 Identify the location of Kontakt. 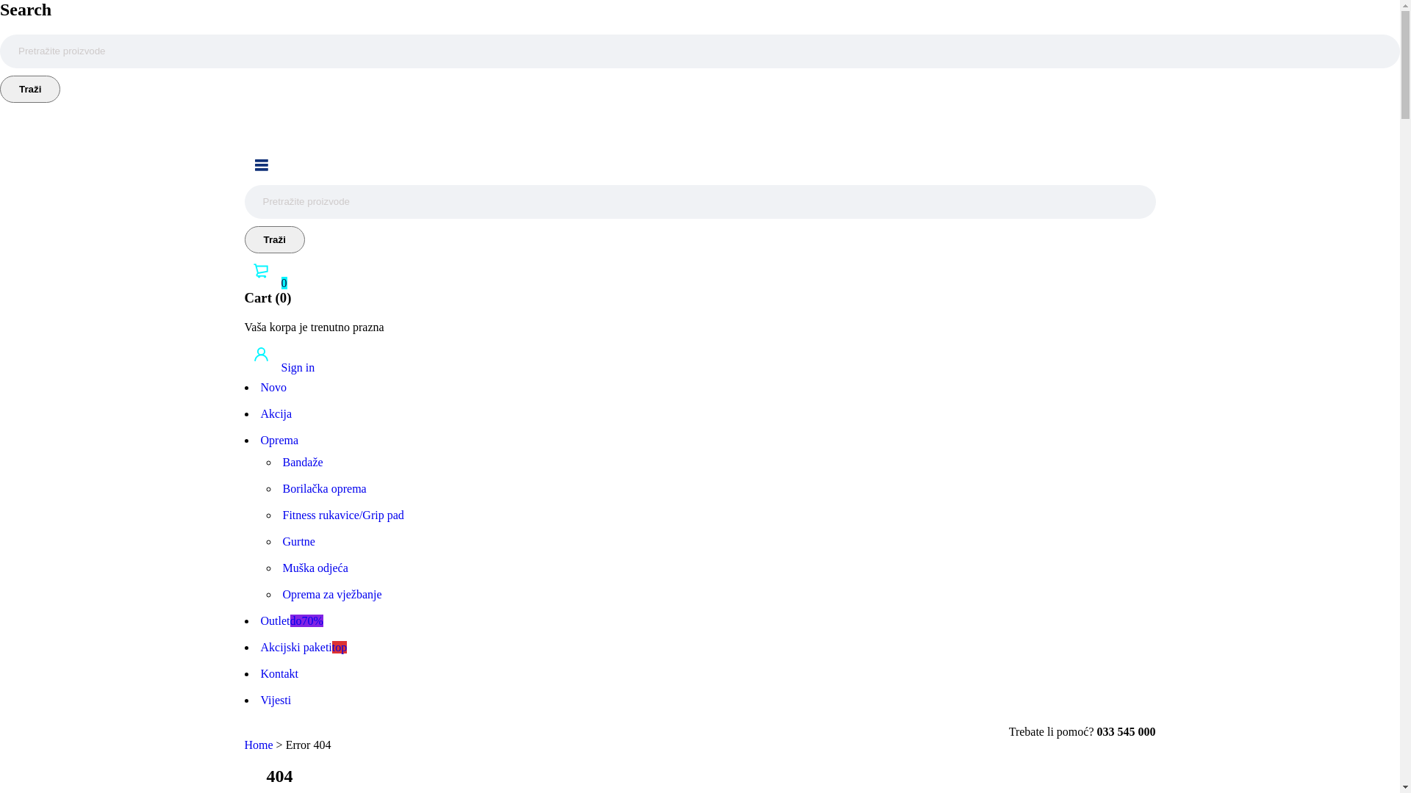
(279, 674).